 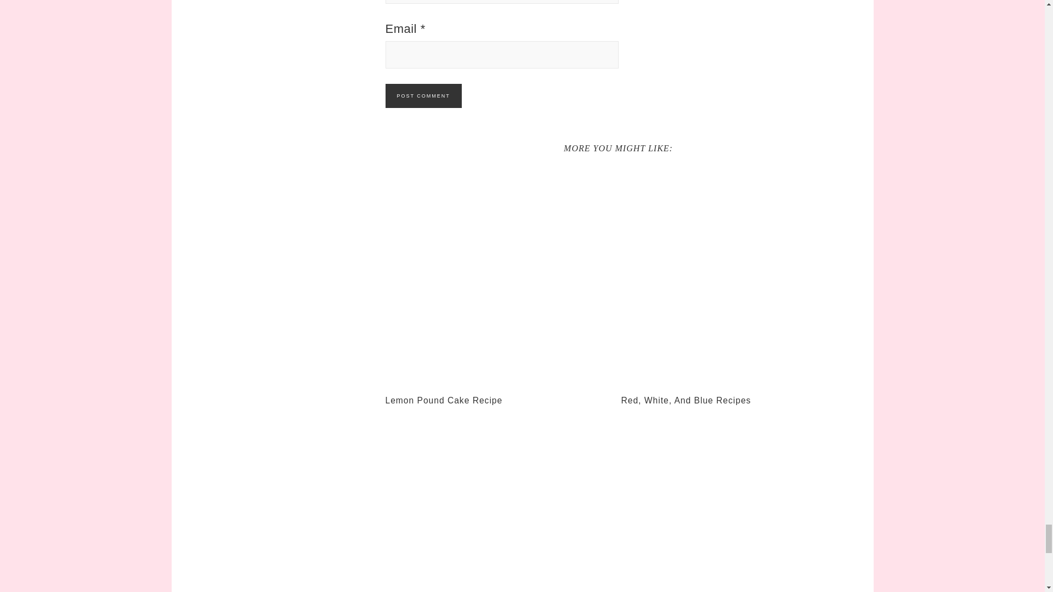 I want to click on Post Comment, so click(x=423, y=95).